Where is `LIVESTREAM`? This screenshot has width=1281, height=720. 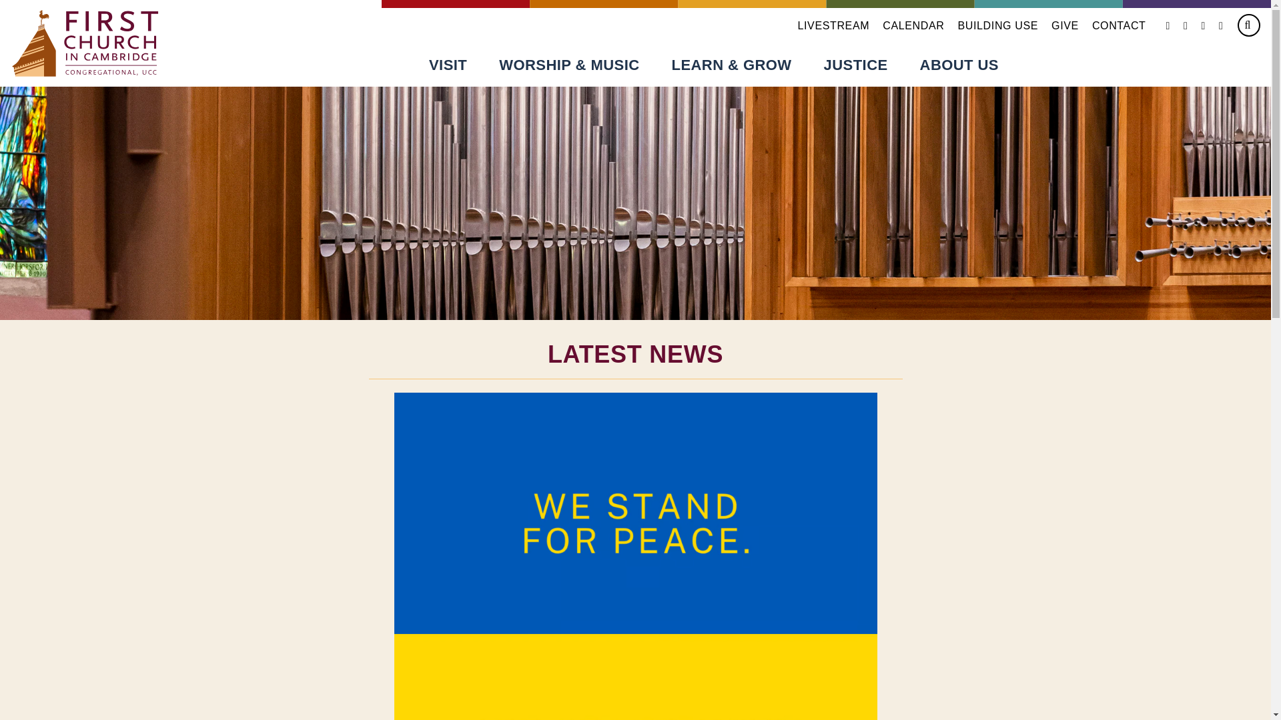
LIVESTREAM is located at coordinates (833, 25).